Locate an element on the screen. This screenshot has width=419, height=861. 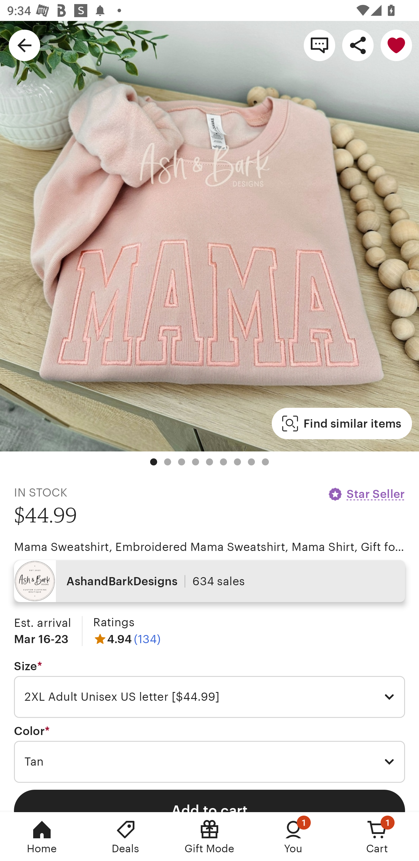
Color * Required Tan is located at coordinates (210, 754).